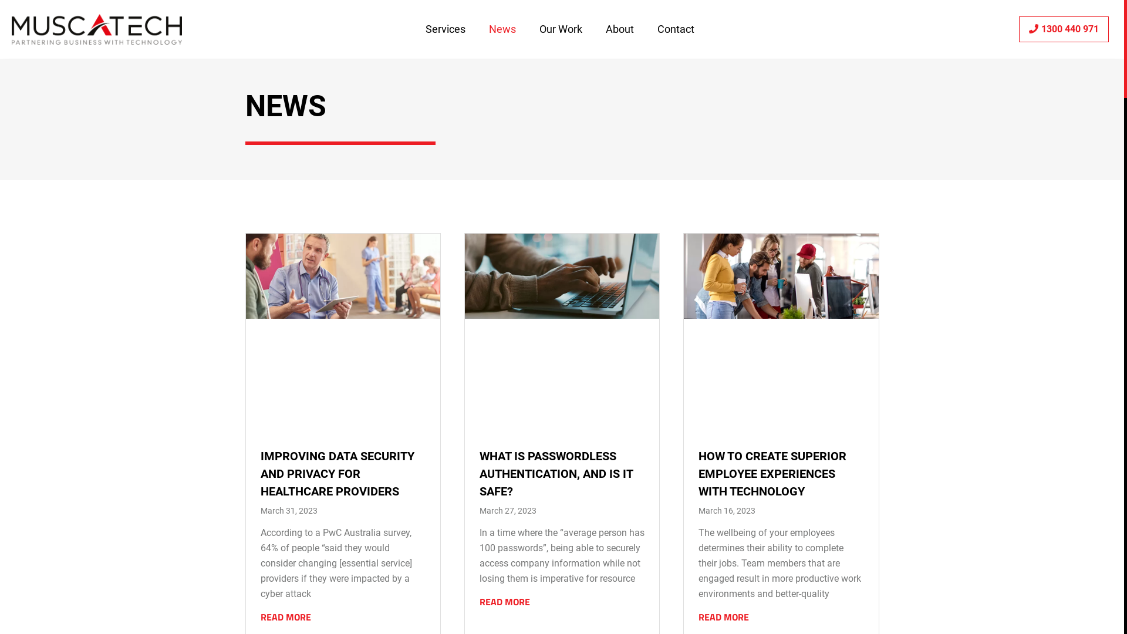 This screenshot has width=1127, height=634. What do you see at coordinates (620, 29) in the screenshot?
I see `About` at bounding box center [620, 29].